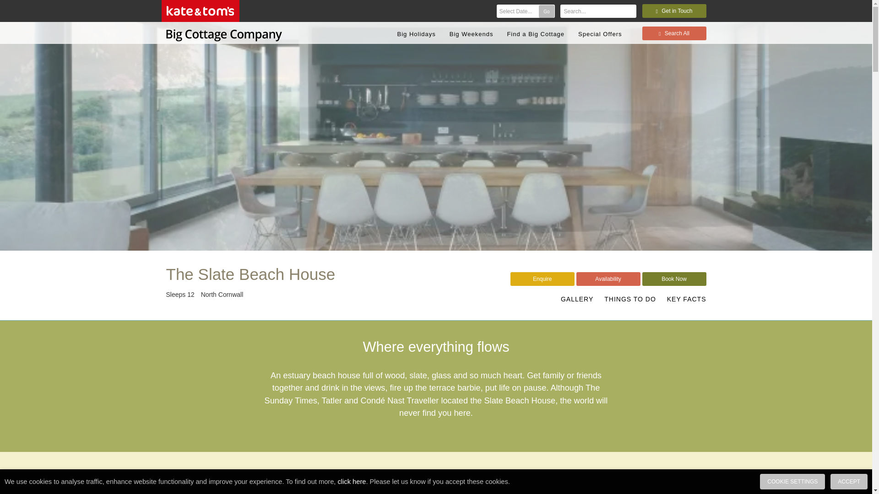  I want to click on Get in Touch, so click(673, 11).